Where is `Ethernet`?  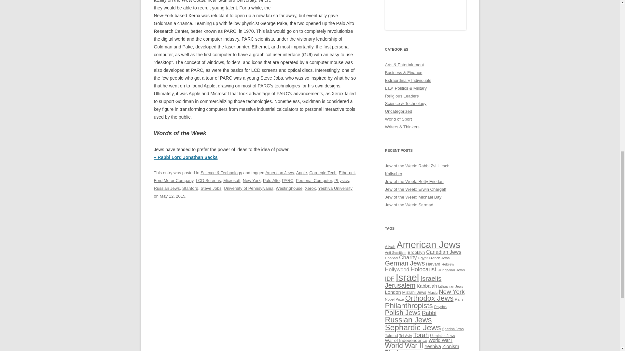 Ethernet is located at coordinates (347, 172).